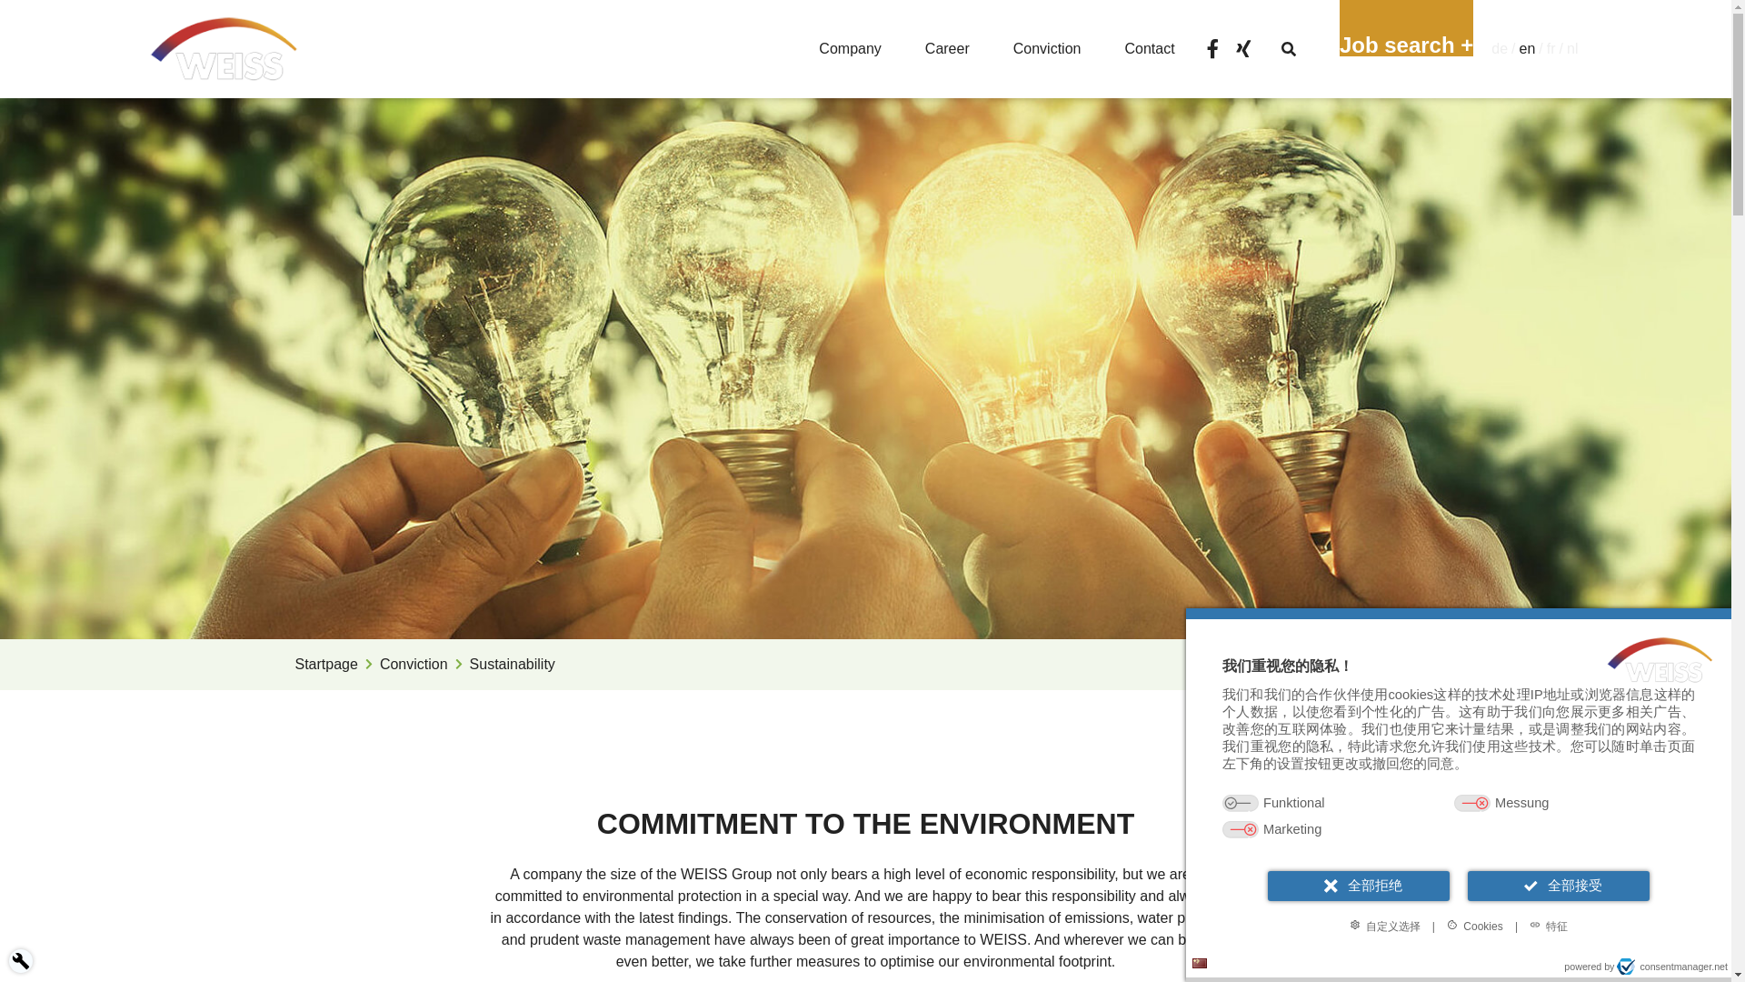  I want to click on Conviction, so click(1047, 49).